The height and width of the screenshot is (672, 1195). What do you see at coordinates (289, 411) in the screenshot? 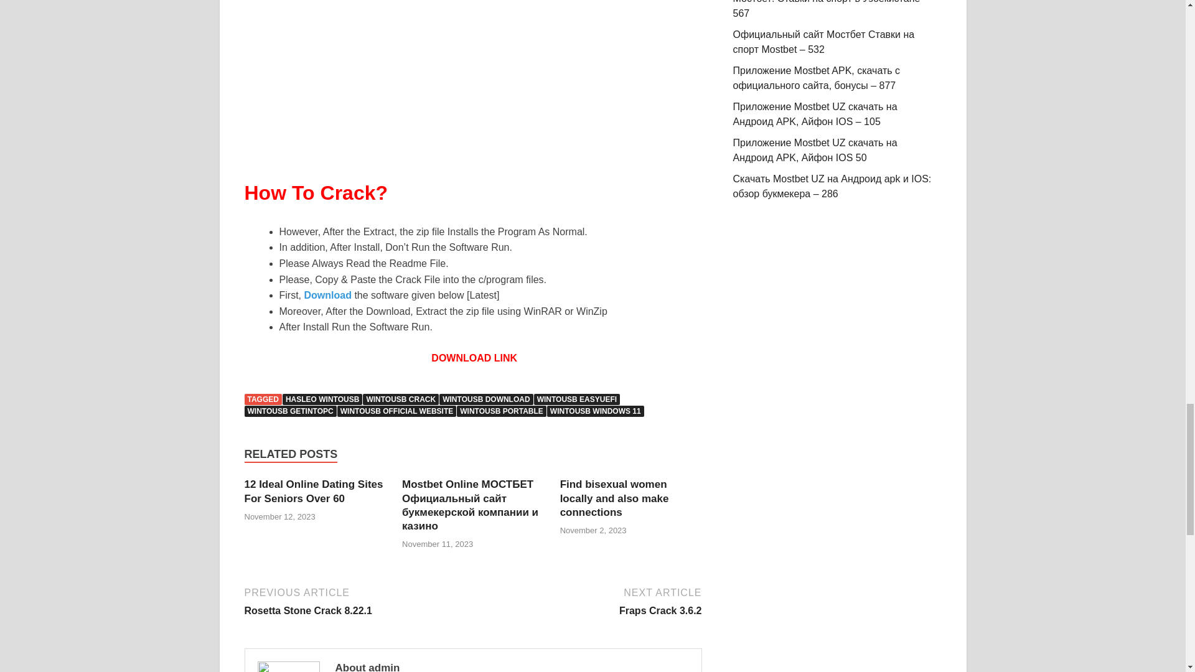
I see `WINTOUSB GETINTOPC` at bounding box center [289, 411].